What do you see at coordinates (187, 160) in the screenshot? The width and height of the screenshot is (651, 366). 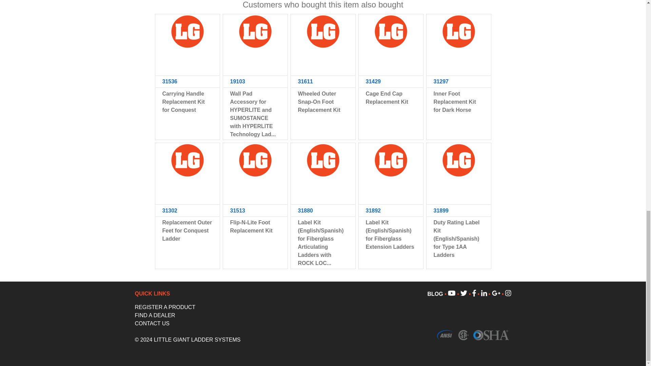 I see `31302 Hero Image` at bounding box center [187, 160].